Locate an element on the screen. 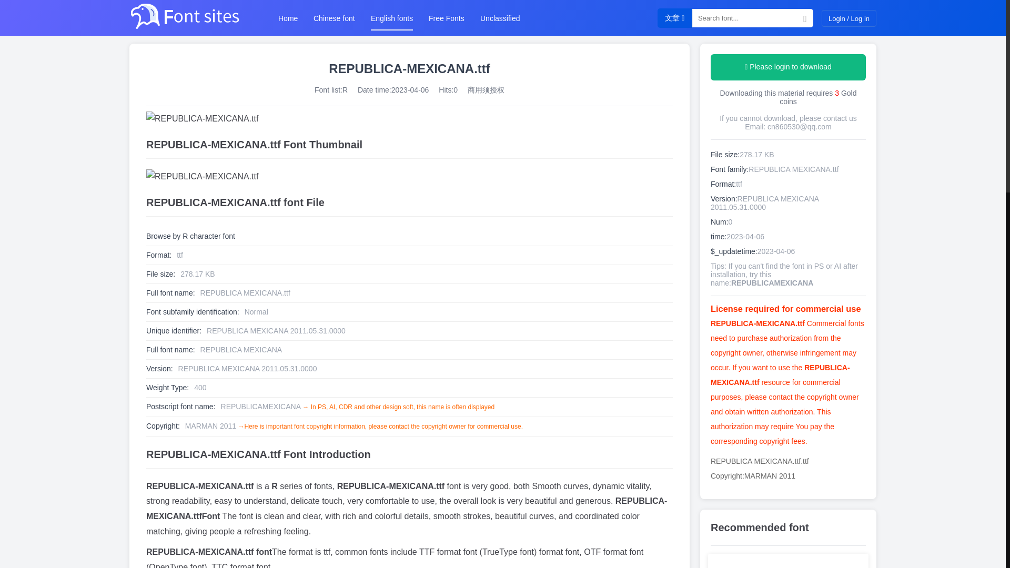 The height and width of the screenshot is (568, 1010). REPUBLICA-MEXICANA.ttf is located at coordinates (409, 177).